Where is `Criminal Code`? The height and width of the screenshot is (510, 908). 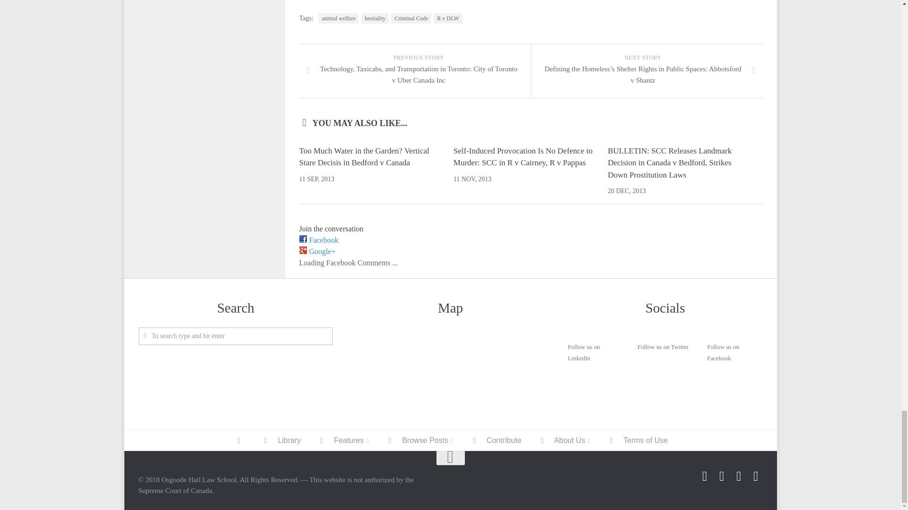 Criminal Code is located at coordinates (411, 18).